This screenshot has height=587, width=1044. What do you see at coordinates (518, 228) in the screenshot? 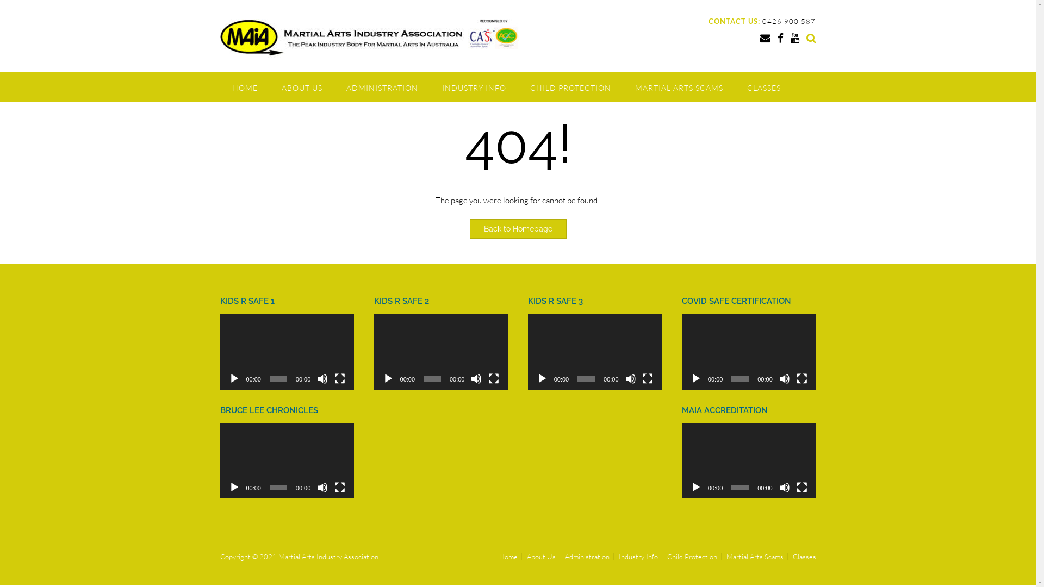
I see `Back to Homepage` at bounding box center [518, 228].